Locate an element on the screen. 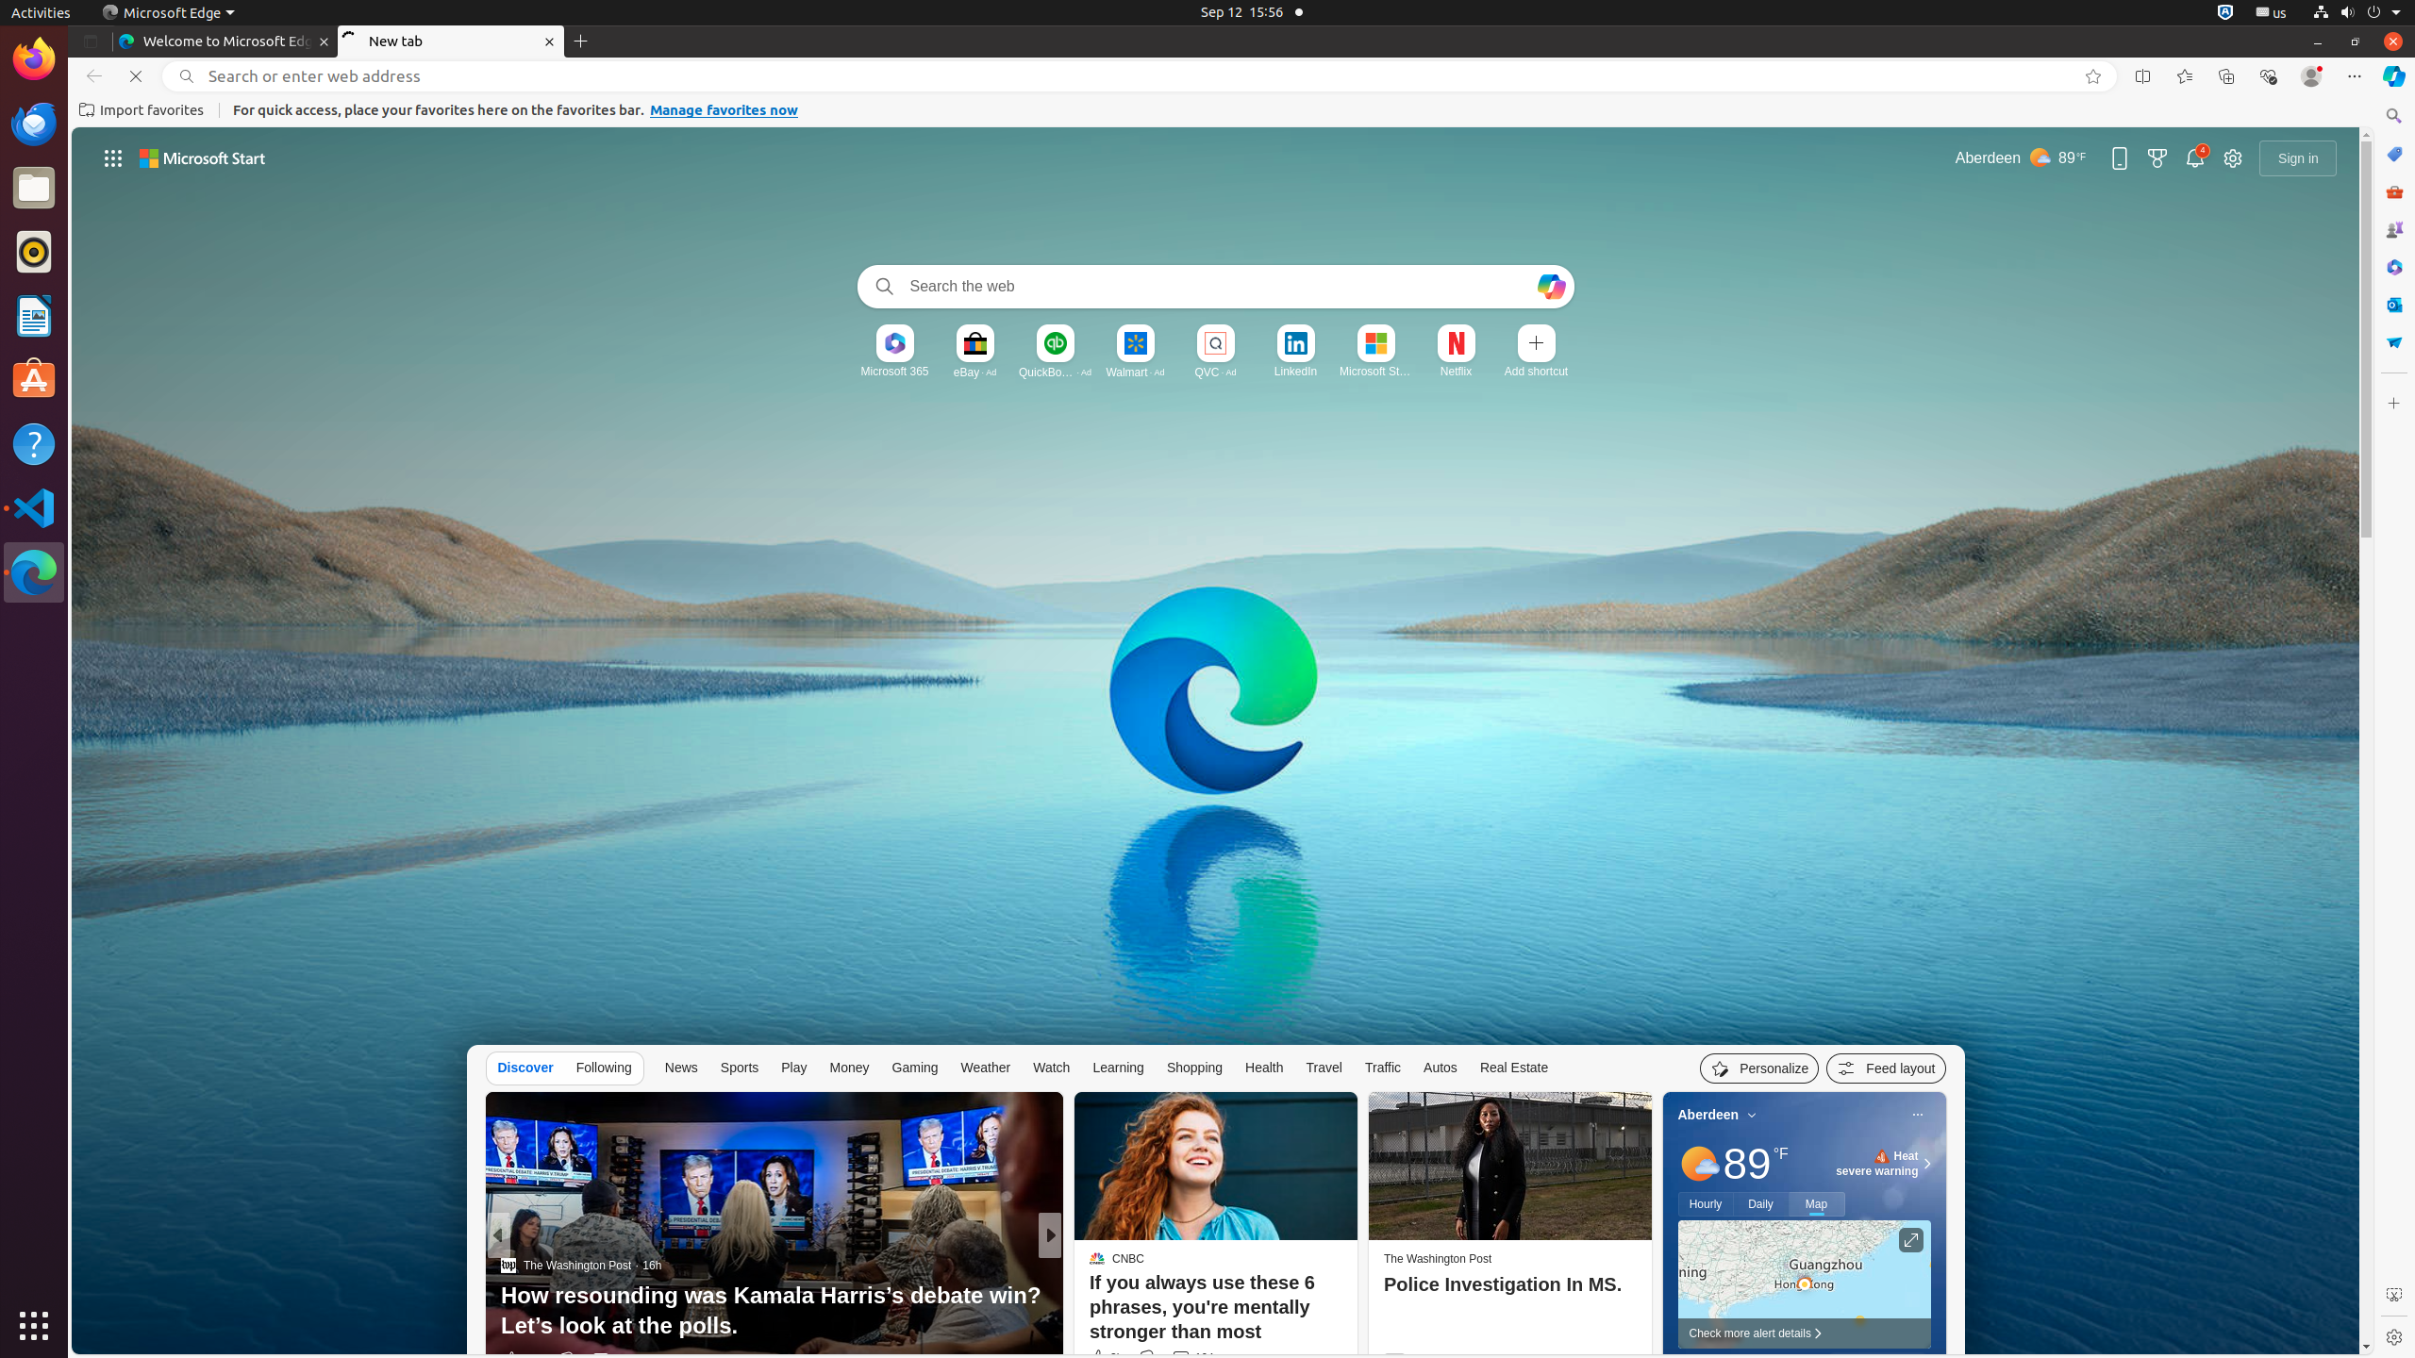 The image size is (2415, 1358). Games is located at coordinates (2394, 229).